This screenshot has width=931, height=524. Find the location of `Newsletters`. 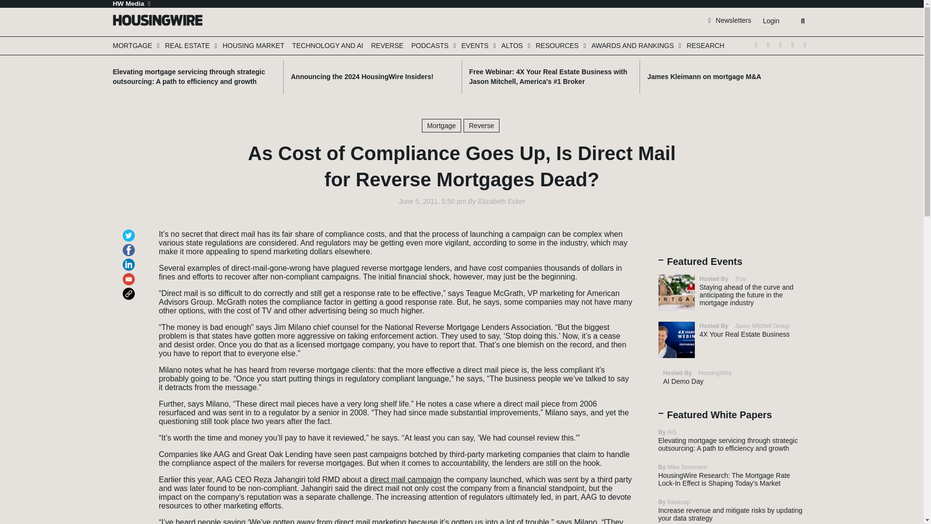

Newsletters is located at coordinates (730, 20).